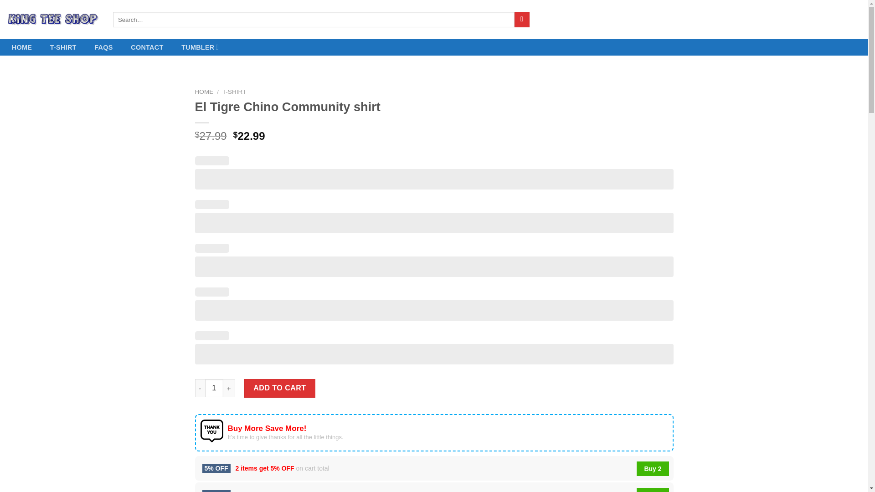 This screenshot has width=875, height=492. Describe the element at coordinates (22, 47) in the screenshot. I see `HOME` at that location.